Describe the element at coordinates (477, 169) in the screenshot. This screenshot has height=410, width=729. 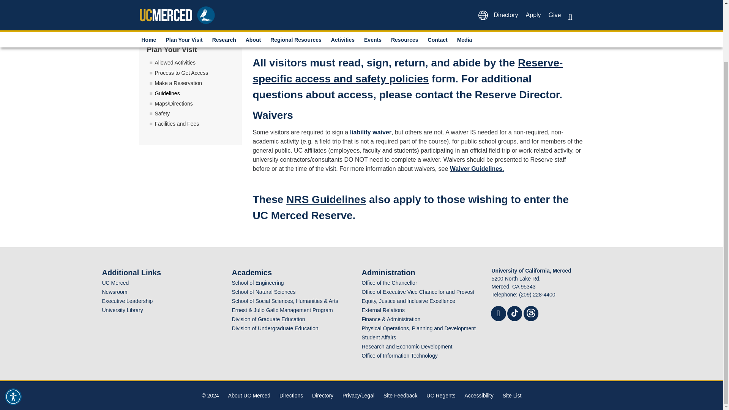
I see `Waiver Guidelines` at that location.